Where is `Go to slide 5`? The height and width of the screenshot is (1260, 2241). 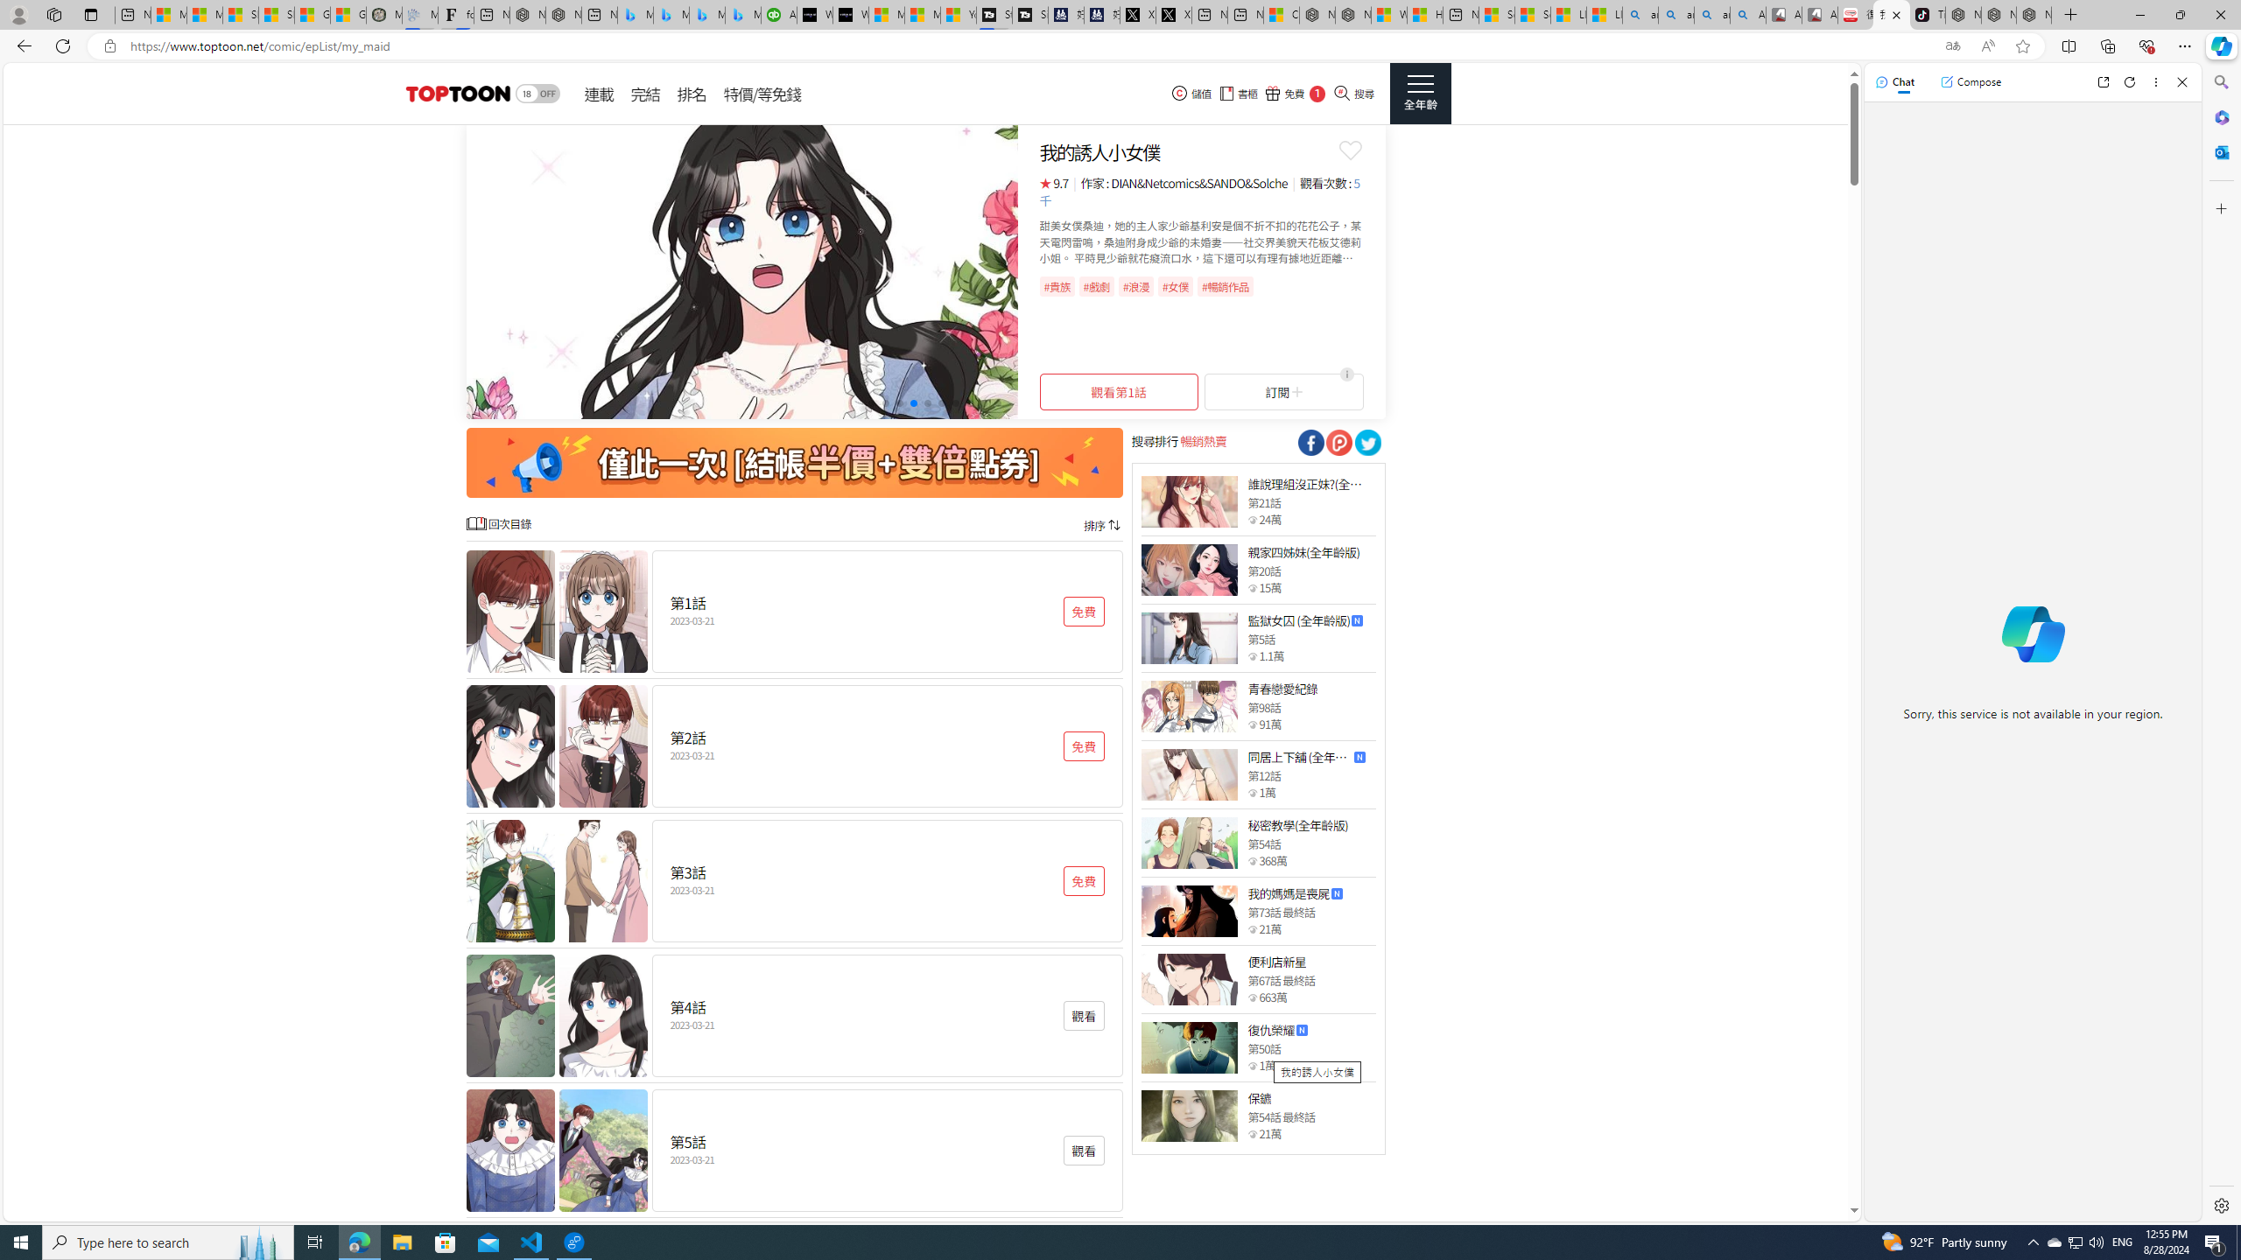 Go to slide 5 is located at coordinates (927, 402).